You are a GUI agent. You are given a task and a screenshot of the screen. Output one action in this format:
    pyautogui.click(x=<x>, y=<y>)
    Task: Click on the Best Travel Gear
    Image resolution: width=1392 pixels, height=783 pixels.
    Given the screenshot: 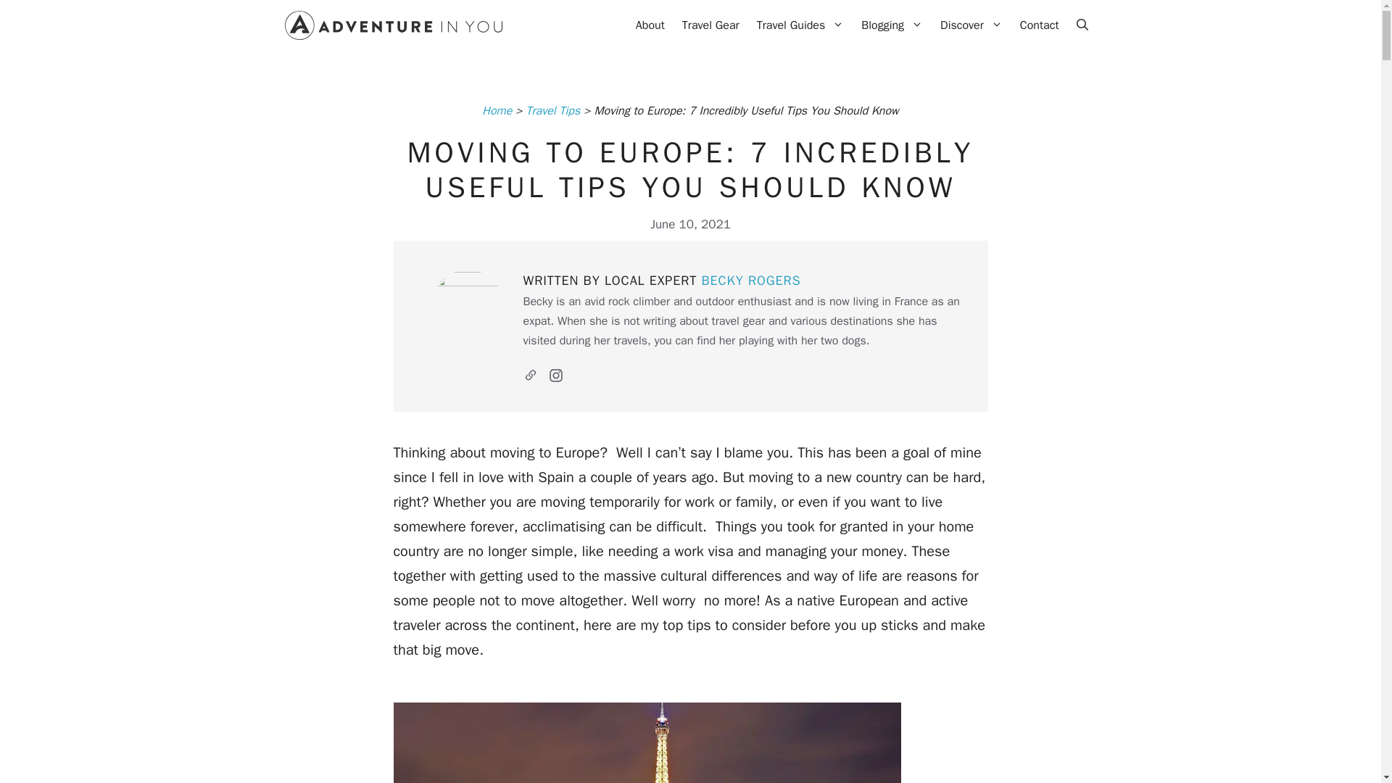 What is the action you would take?
    pyautogui.click(x=710, y=25)
    